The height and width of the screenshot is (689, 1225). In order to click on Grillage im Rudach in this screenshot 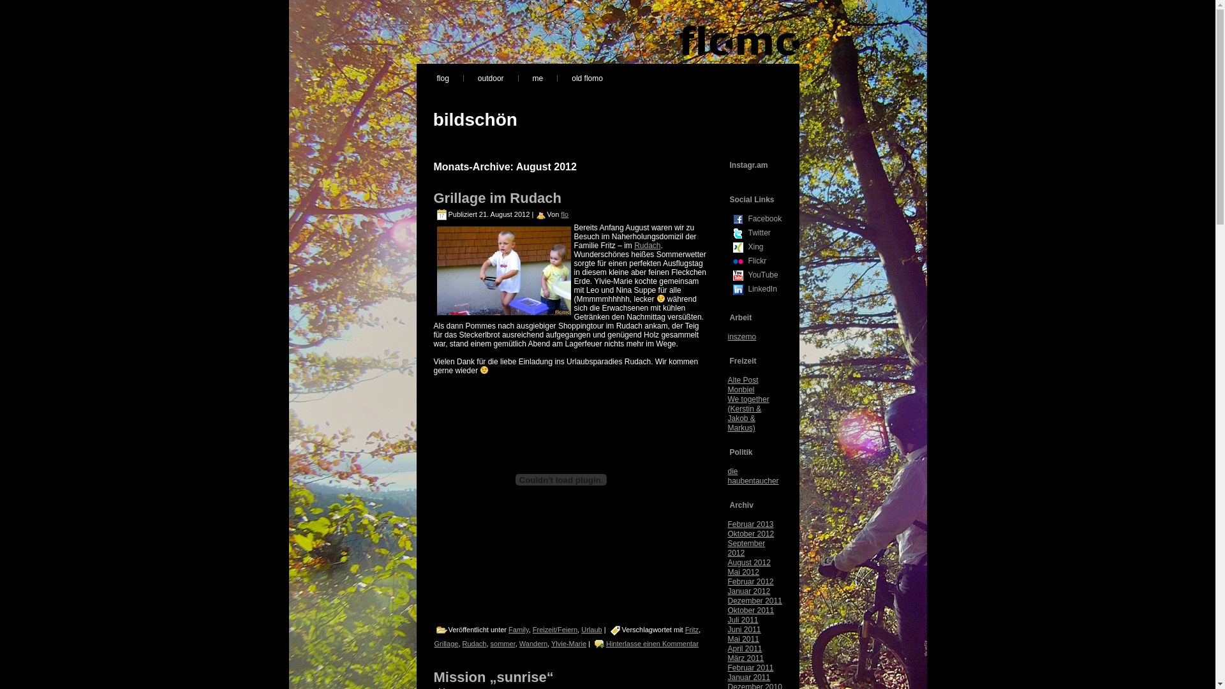, I will do `click(498, 198)`.